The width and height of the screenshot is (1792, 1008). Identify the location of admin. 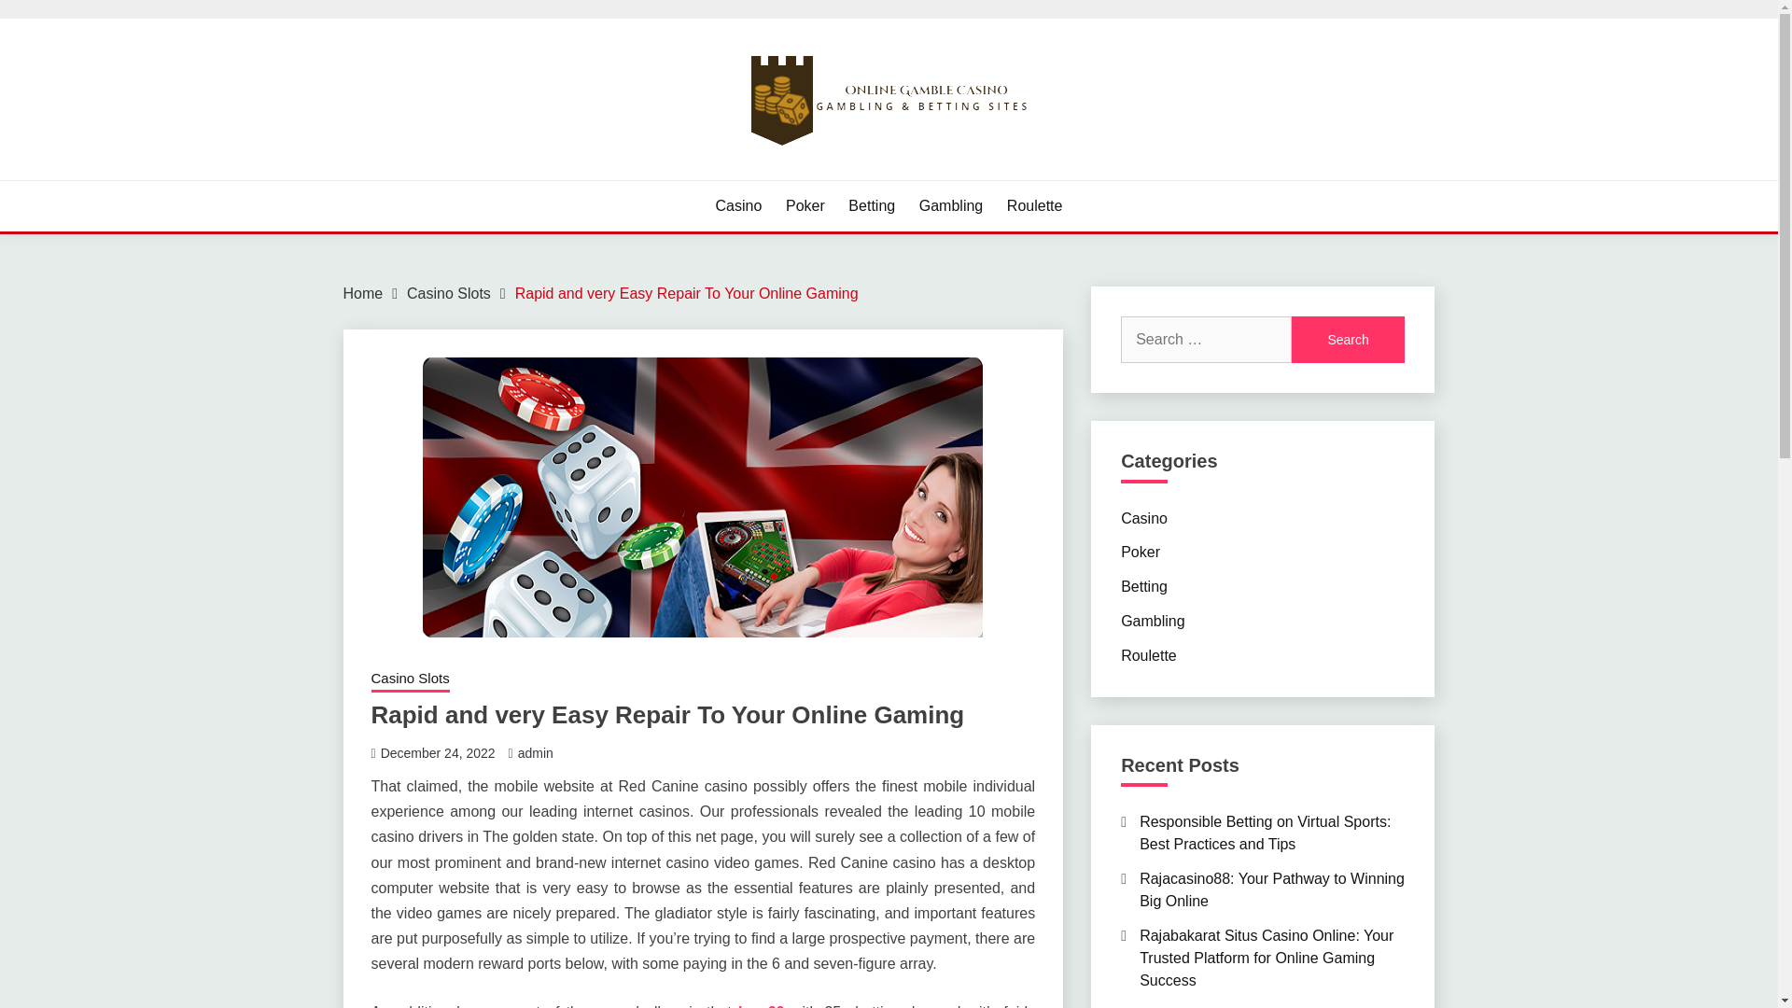
(536, 753).